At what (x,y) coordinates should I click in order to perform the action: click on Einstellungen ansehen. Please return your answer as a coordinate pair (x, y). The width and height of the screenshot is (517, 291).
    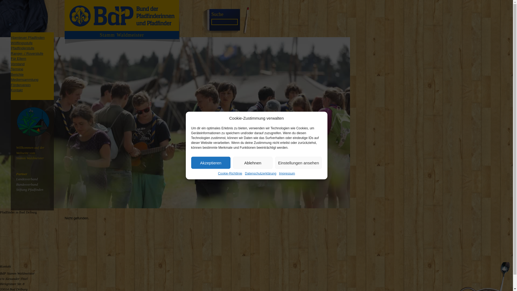
    Looking at the image, I should click on (298, 163).